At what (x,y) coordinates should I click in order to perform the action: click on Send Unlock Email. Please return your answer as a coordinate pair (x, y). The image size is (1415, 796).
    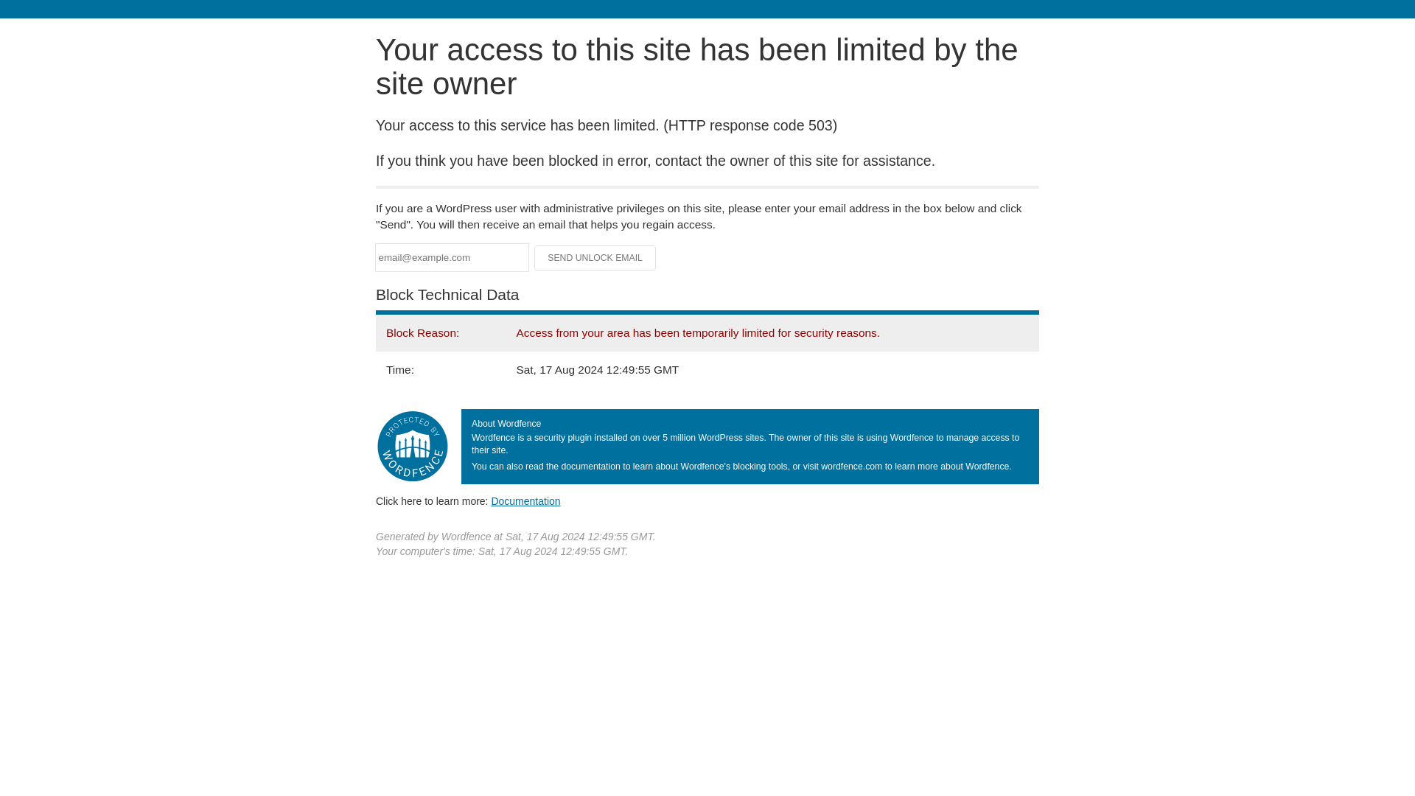
    Looking at the image, I should click on (595, 258).